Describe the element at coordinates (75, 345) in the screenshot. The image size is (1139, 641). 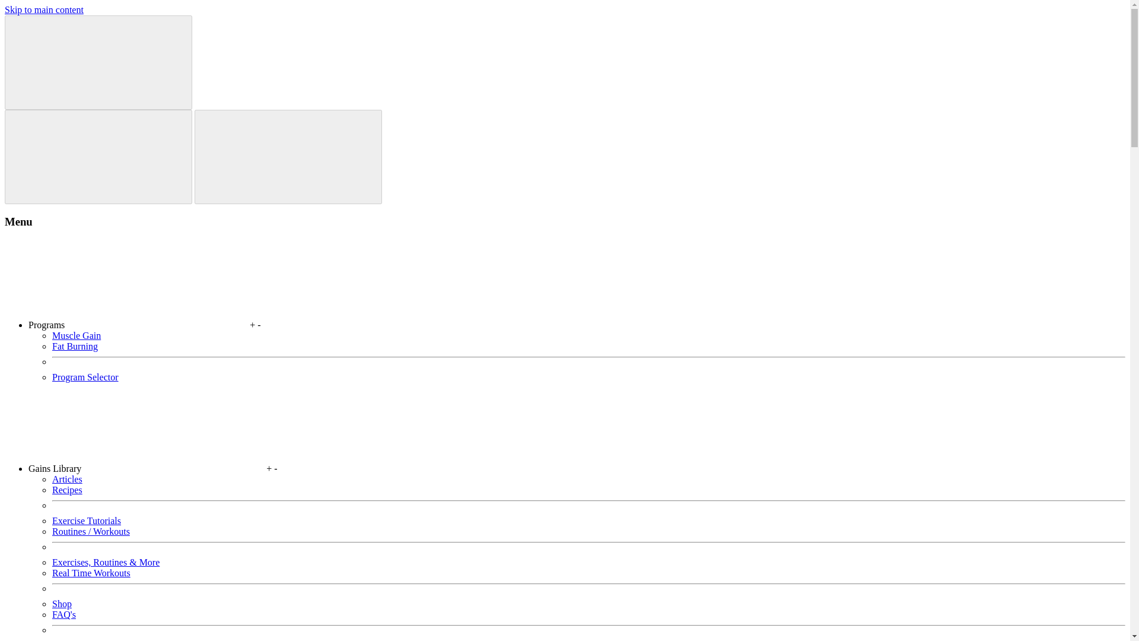
I see `Fat Burning` at that location.